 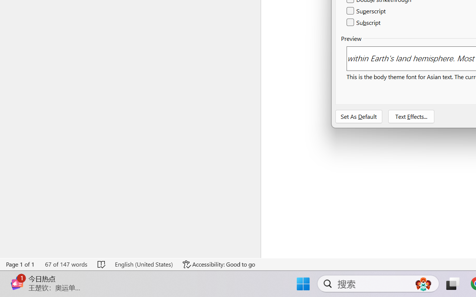 What do you see at coordinates (359, 117) in the screenshot?
I see `Set As Default` at bounding box center [359, 117].